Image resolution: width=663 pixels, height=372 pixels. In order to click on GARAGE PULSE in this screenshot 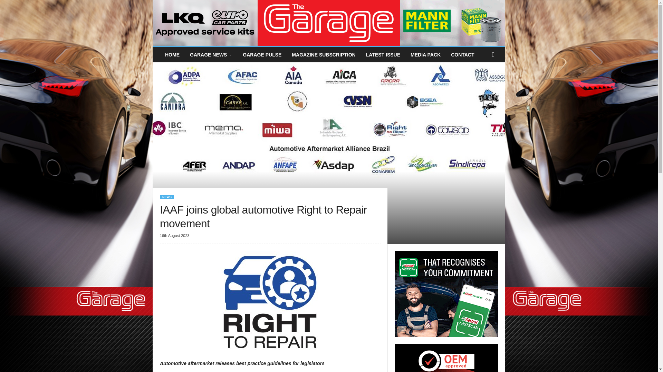, I will do `click(262, 55)`.